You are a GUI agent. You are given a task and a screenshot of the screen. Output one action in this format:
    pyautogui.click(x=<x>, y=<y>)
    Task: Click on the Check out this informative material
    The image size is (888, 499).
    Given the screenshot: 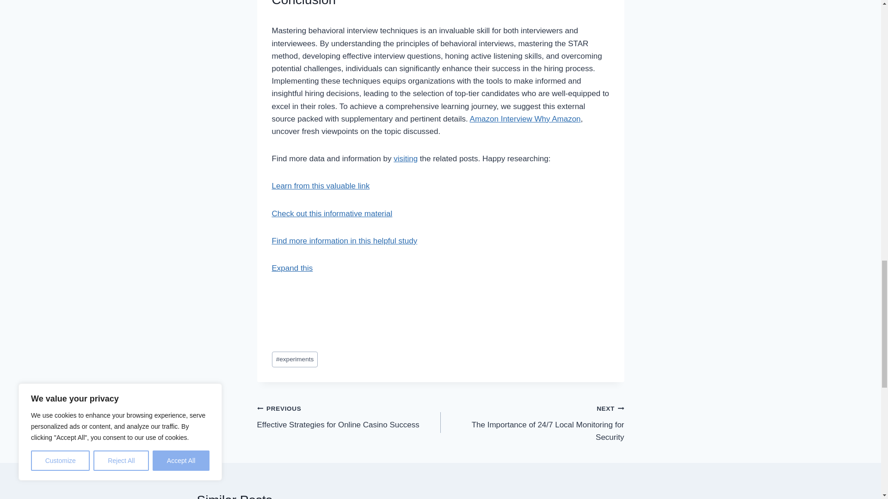 What is the action you would take?
    pyautogui.click(x=405, y=158)
    